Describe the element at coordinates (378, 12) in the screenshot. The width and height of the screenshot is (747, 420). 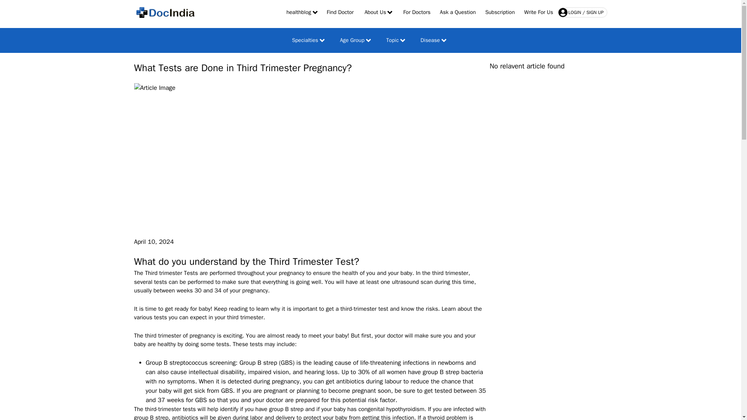
I see `About Us` at that location.